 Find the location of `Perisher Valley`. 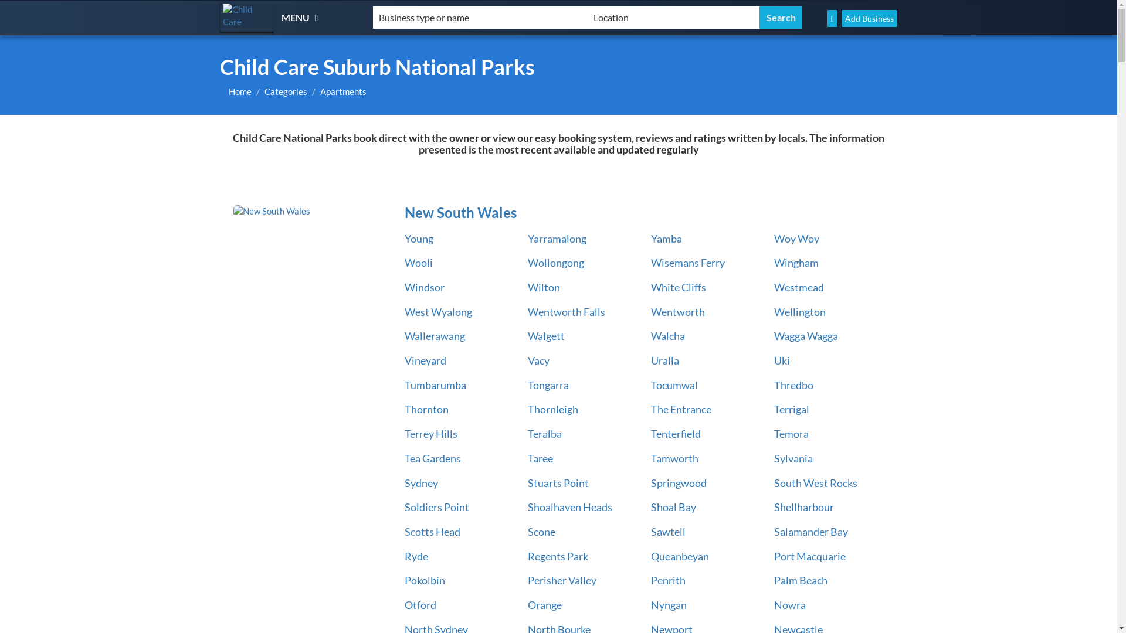

Perisher Valley is located at coordinates (562, 580).